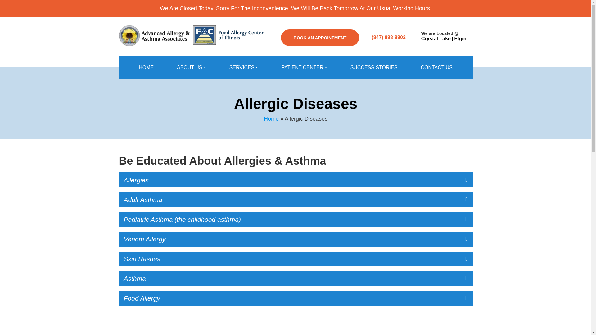  I want to click on PATIENT CENTER, so click(304, 67).